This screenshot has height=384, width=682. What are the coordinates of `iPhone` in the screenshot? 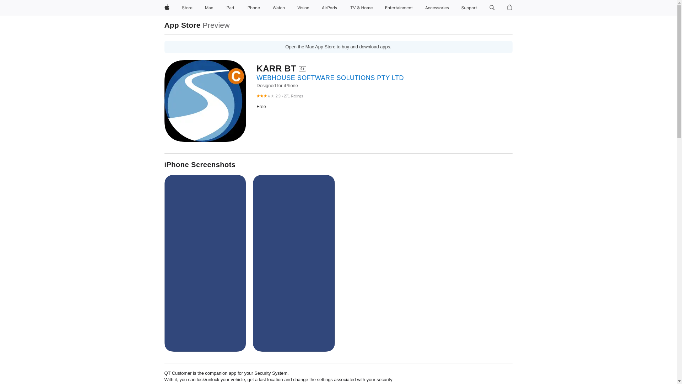 It's located at (253, 8).